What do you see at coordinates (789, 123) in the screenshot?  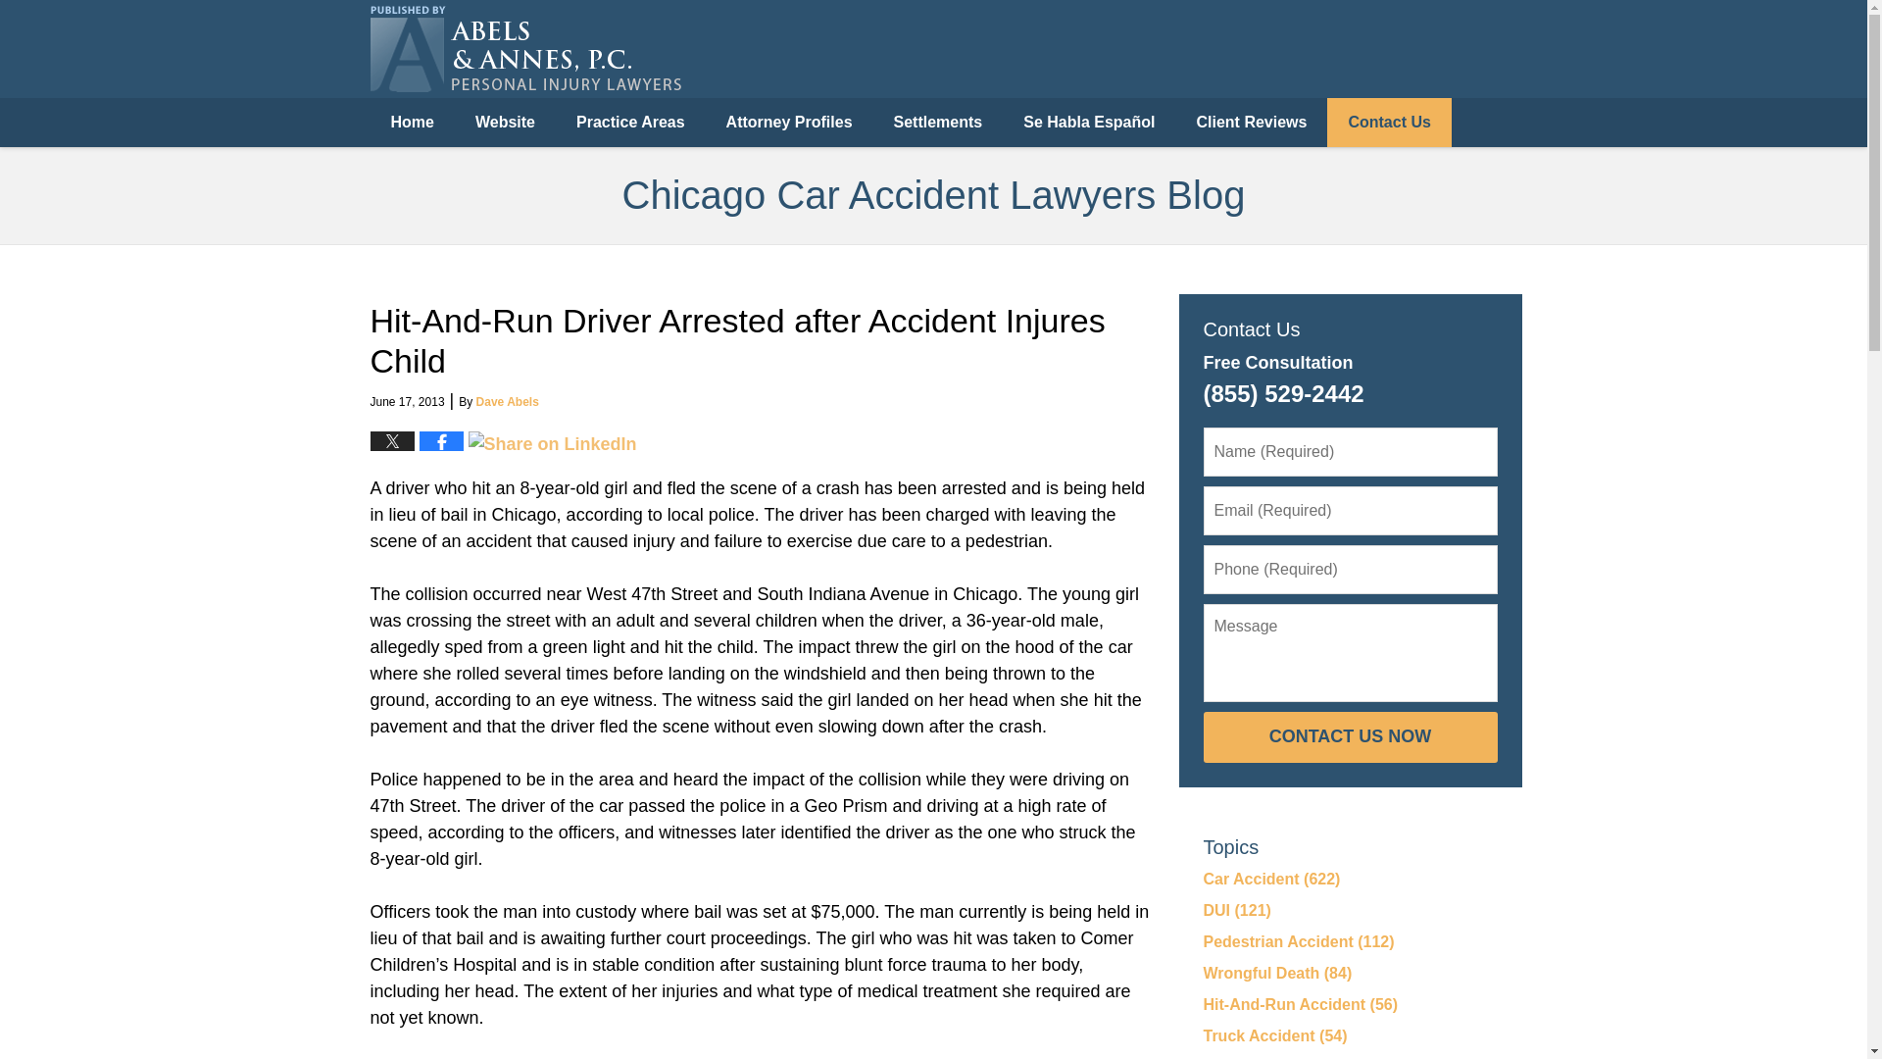 I see `Attorney Profiles` at bounding box center [789, 123].